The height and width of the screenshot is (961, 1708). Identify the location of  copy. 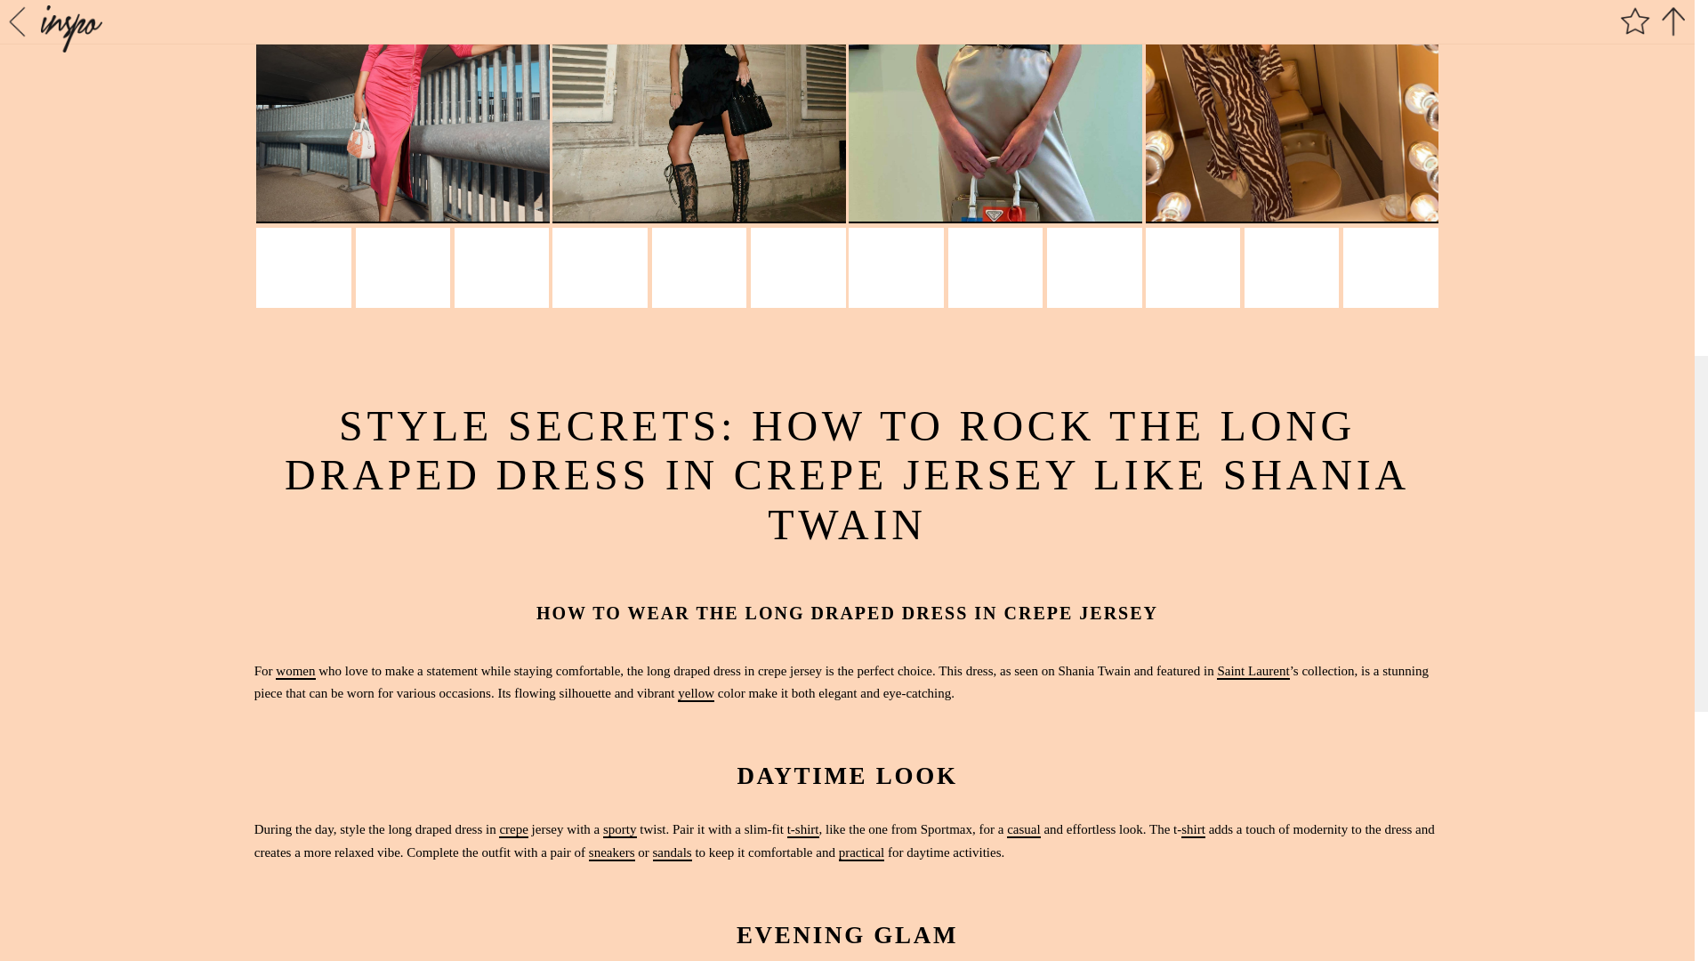
(1034, 746).